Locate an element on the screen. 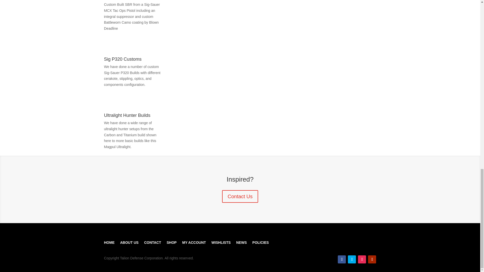  Contact Us is located at coordinates (240, 196).